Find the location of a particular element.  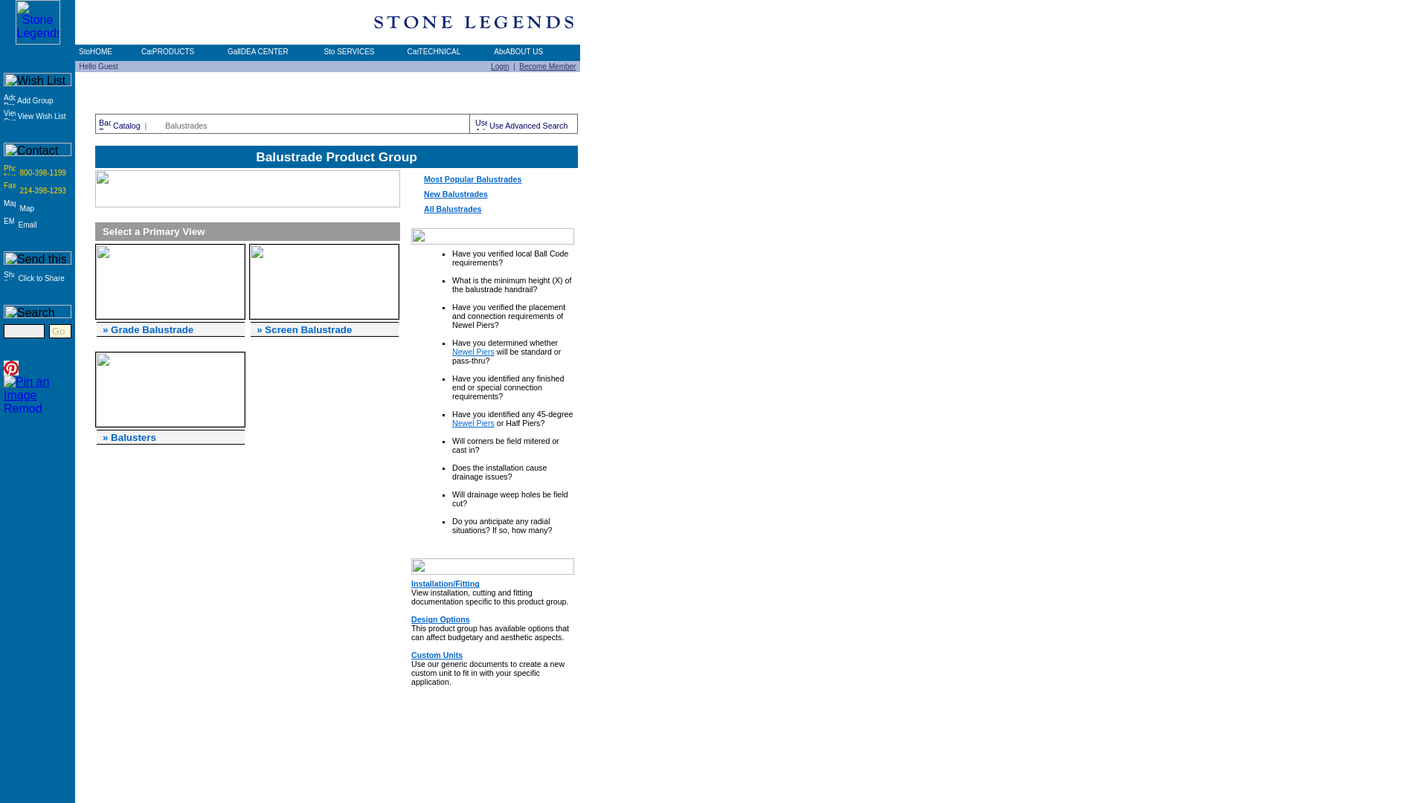

Use Advanced Search is located at coordinates (521, 125).